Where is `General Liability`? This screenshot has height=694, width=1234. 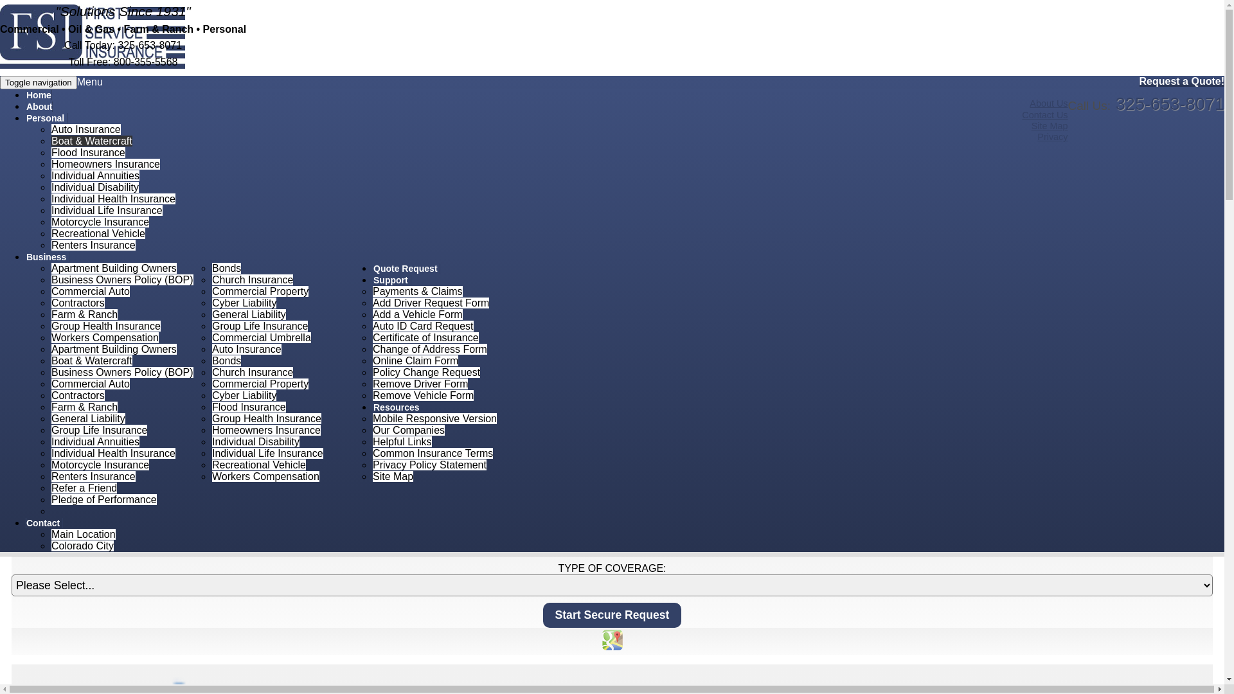
General Liability is located at coordinates (89, 419).